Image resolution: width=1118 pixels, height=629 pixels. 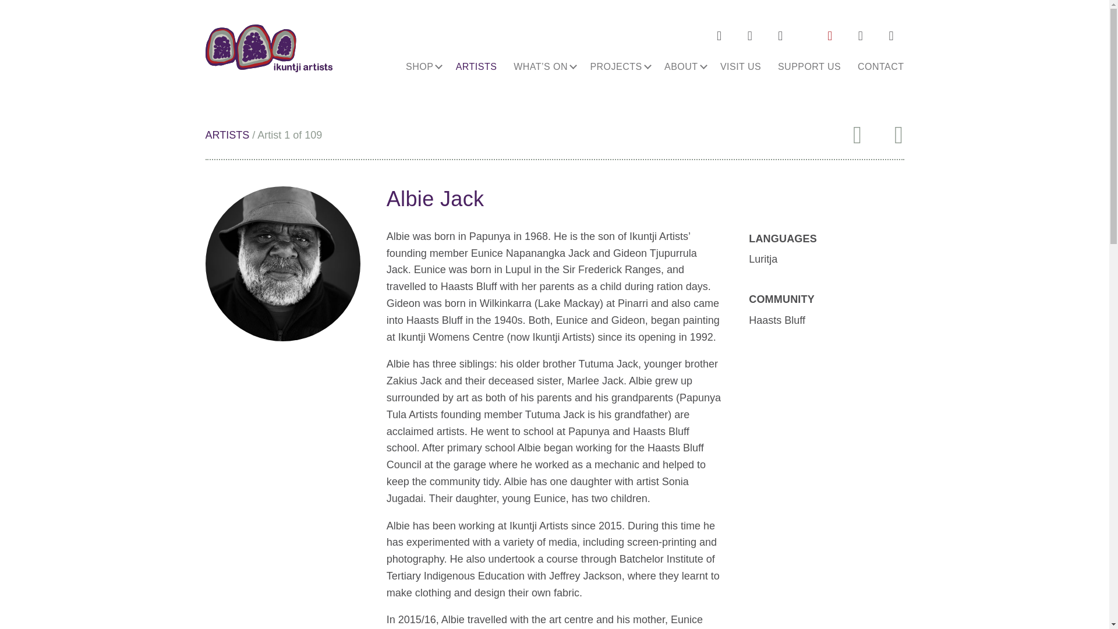 I want to click on Follow us on Instagram, so click(x=719, y=36).